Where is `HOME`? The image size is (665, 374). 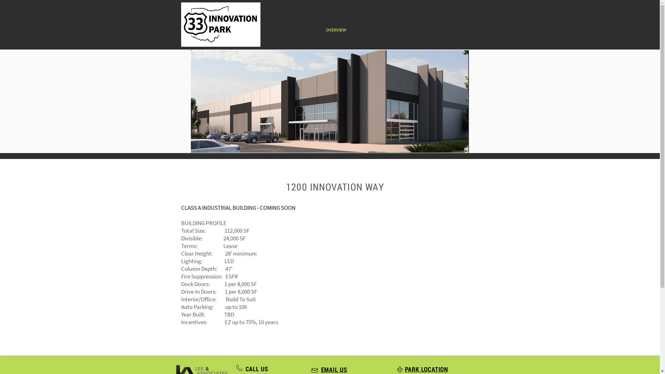 HOME is located at coordinates (305, 30).